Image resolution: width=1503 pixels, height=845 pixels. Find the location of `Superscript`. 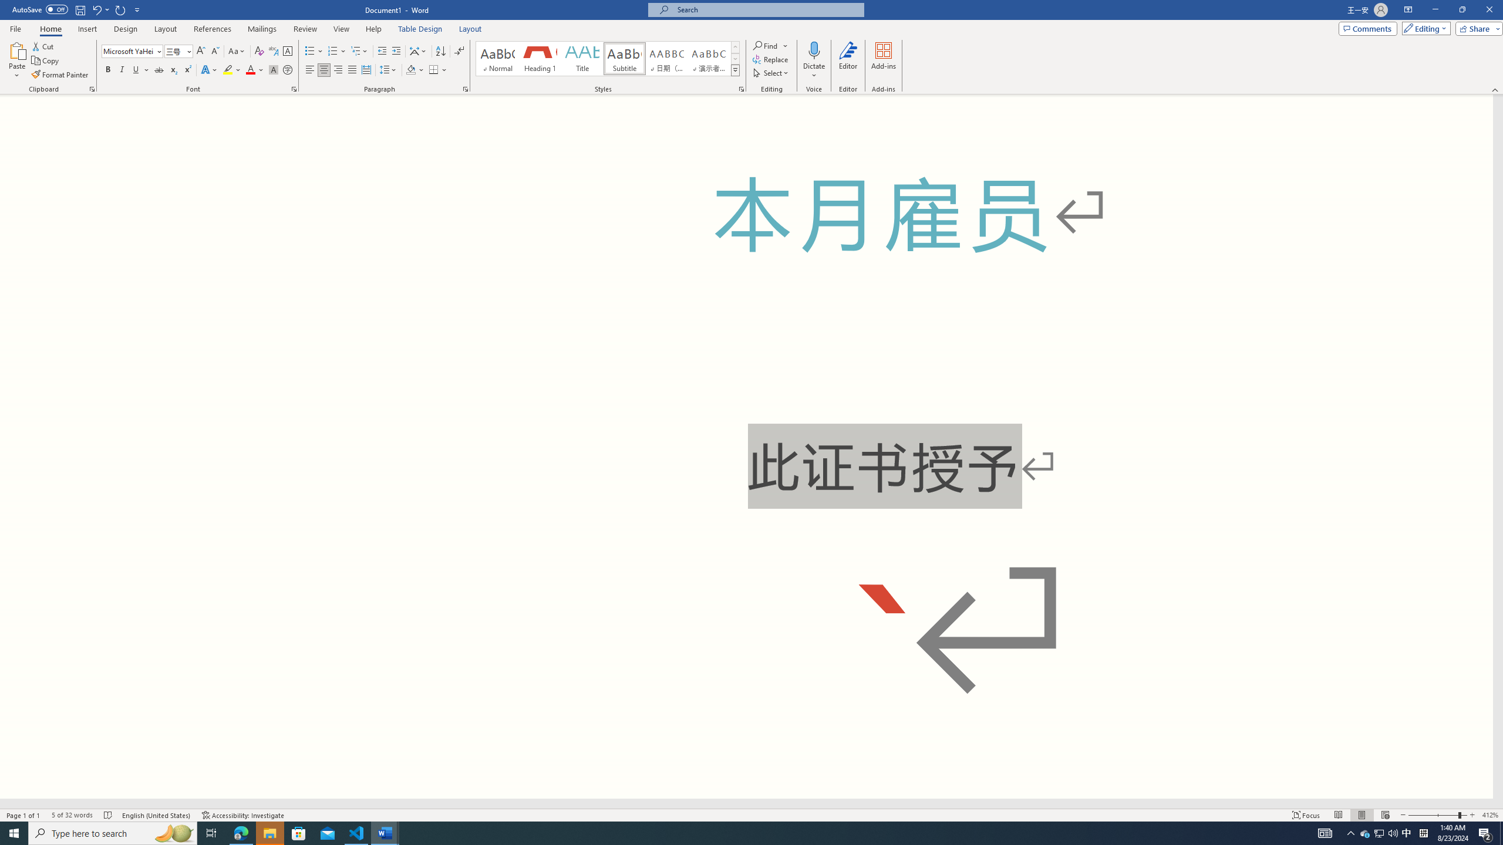

Superscript is located at coordinates (187, 70).